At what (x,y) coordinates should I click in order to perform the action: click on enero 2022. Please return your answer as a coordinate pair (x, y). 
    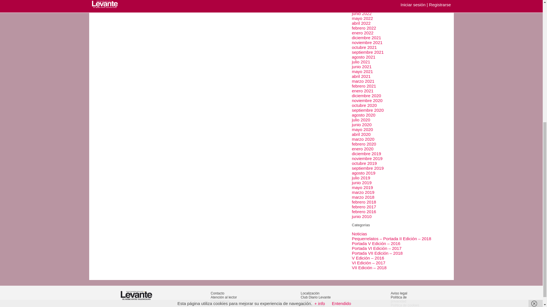
    Looking at the image, I should click on (362, 33).